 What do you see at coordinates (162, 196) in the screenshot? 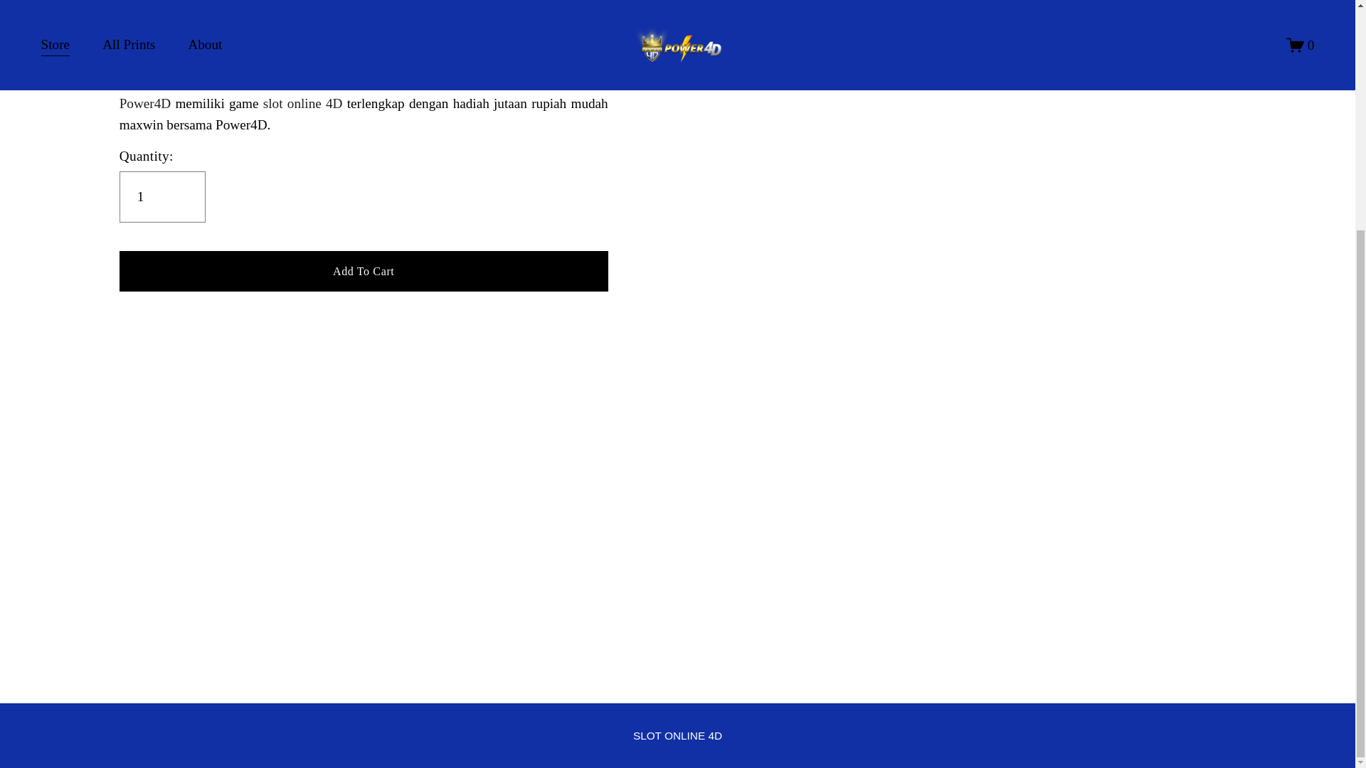
I see `1` at bounding box center [162, 196].